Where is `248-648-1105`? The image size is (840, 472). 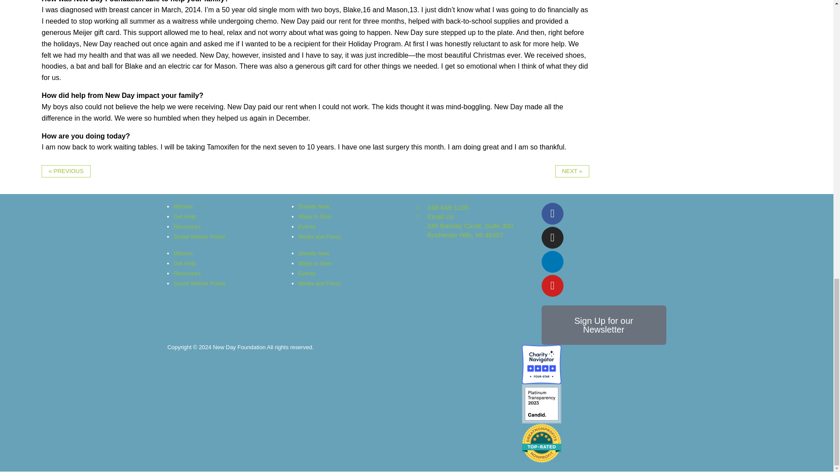 248-648-1105 is located at coordinates (479, 207).